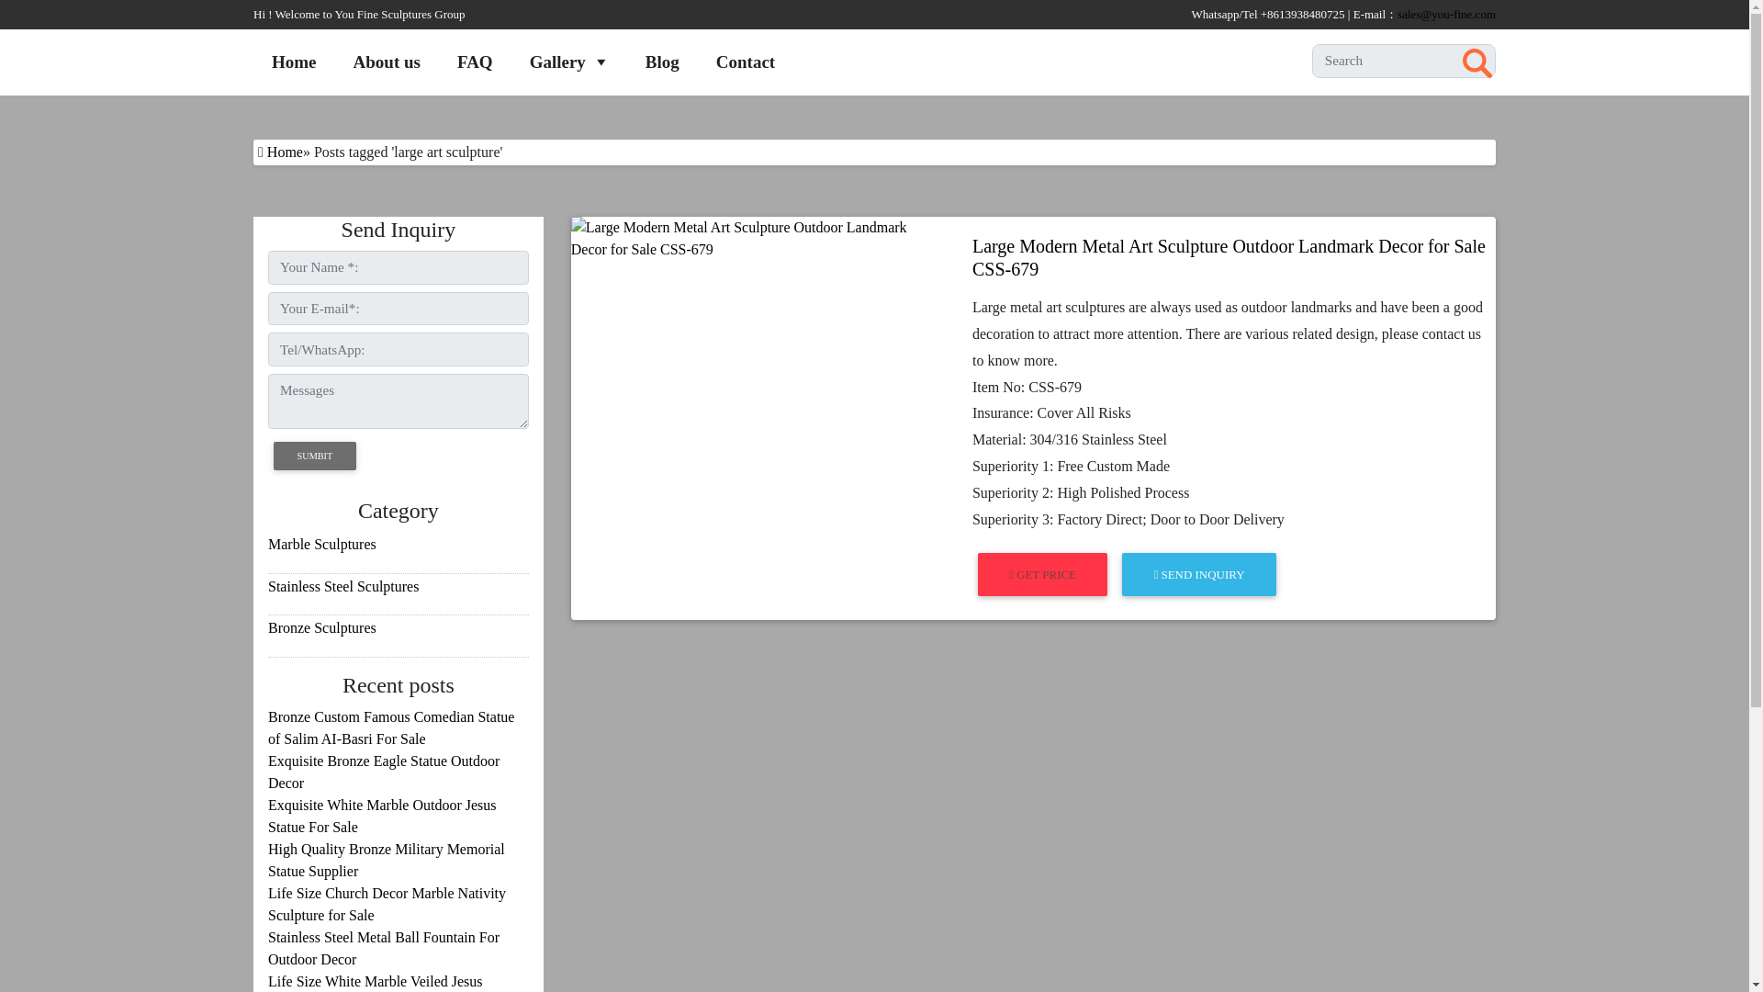 The image size is (1763, 992). I want to click on Home, so click(294, 62).